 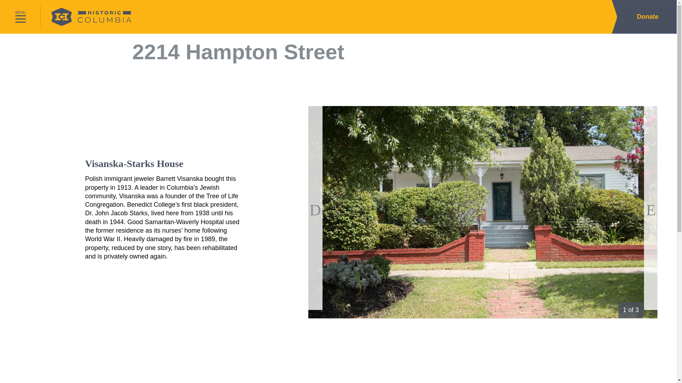 What do you see at coordinates (87, 17) in the screenshot?
I see `Historic Columbia` at bounding box center [87, 17].